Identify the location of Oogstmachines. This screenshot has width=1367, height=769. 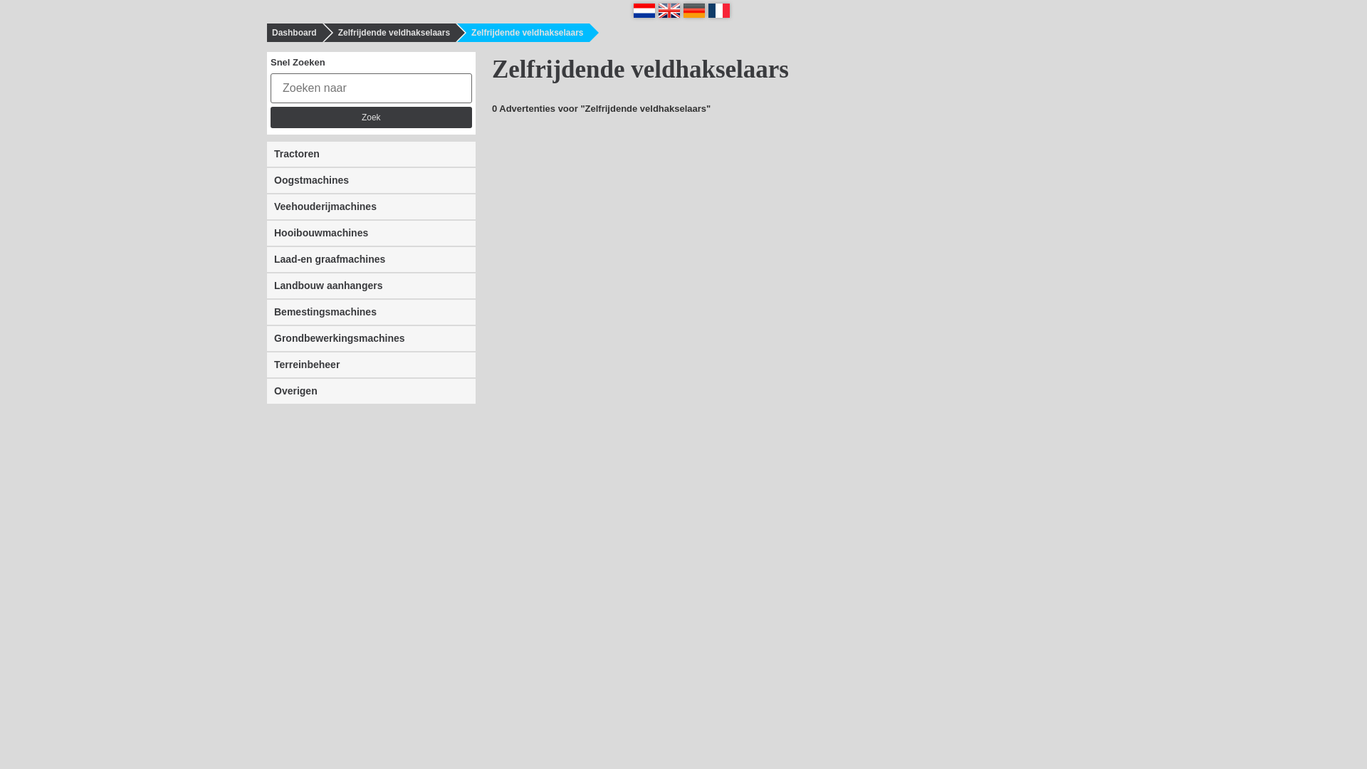
(372, 181).